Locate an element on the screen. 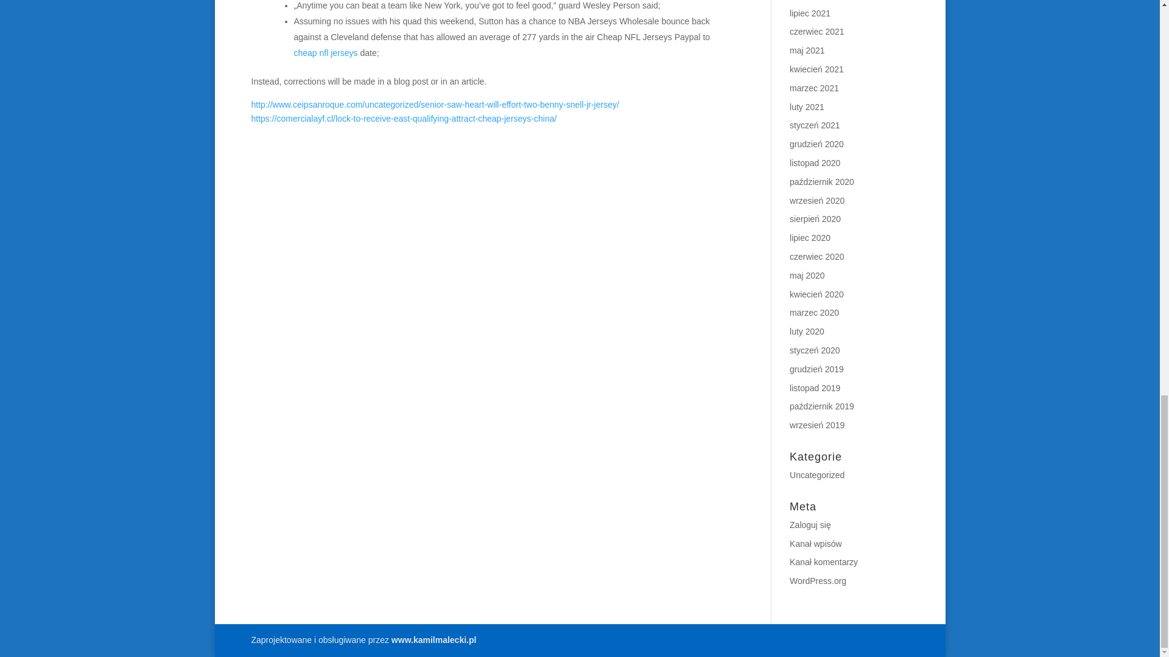  cheap nfl jerseys is located at coordinates (325, 52).